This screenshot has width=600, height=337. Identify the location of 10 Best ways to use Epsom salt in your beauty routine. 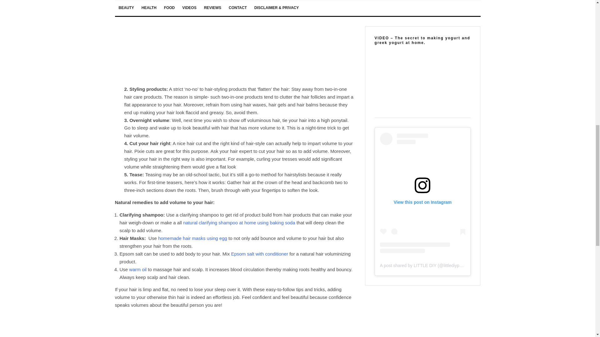
(259, 253).